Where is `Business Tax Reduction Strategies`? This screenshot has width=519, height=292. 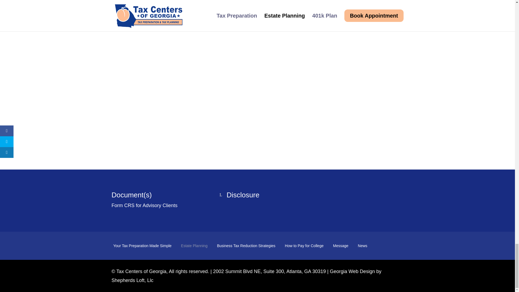
Business Tax Reduction Strategies is located at coordinates (246, 247).